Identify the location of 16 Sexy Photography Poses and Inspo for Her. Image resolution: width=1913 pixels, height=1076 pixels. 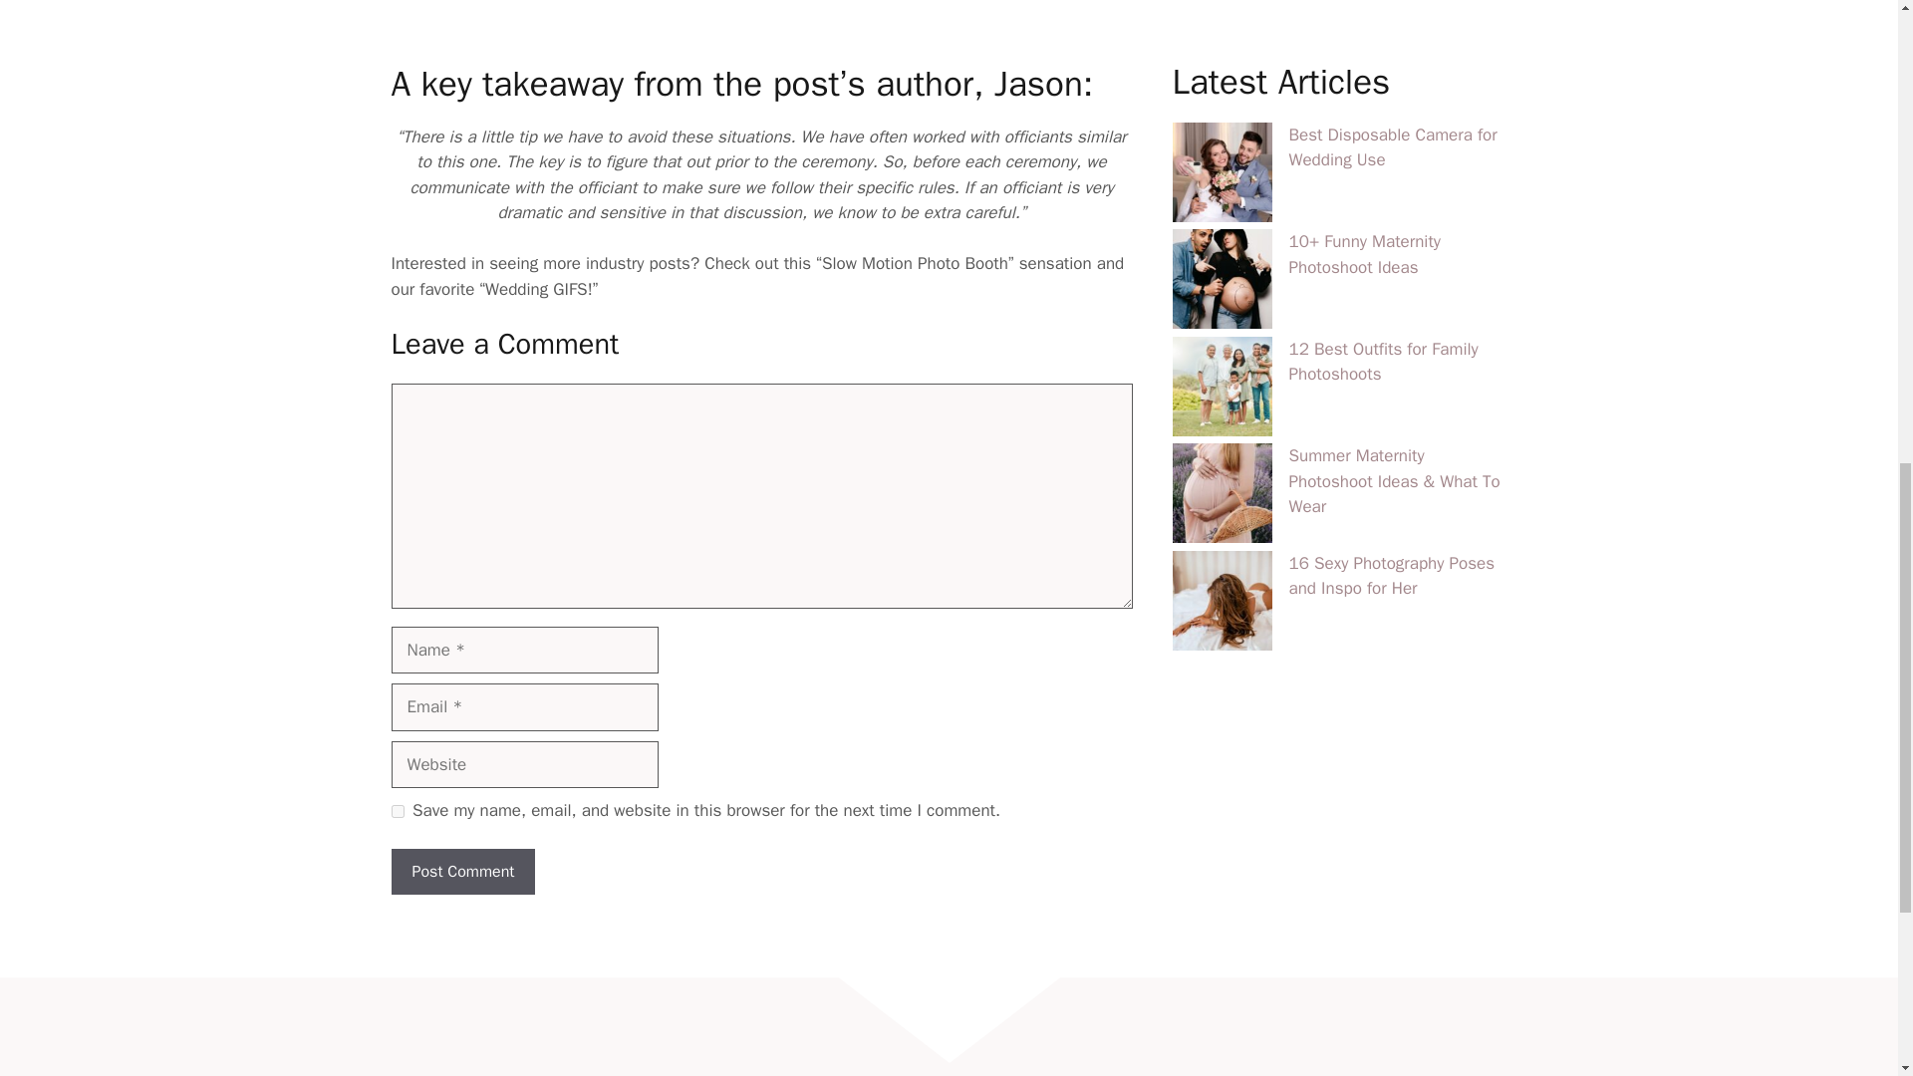
(1391, 43).